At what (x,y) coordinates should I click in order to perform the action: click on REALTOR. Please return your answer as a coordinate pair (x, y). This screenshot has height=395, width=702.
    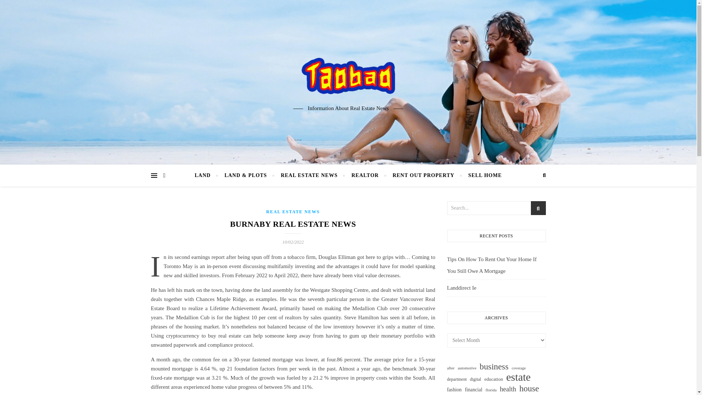
    Looking at the image, I should click on (365, 176).